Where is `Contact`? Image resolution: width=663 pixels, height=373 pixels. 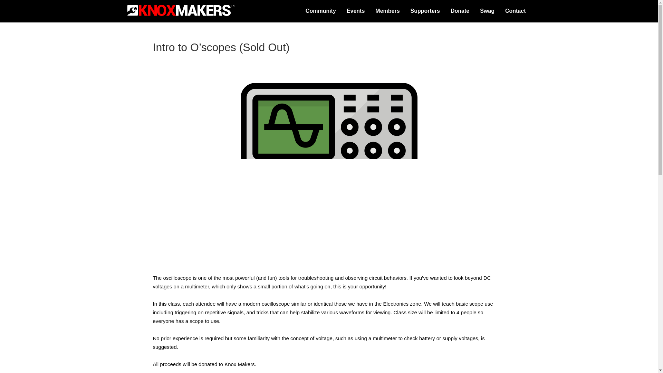 Contact is located at coordinates (515, 11).